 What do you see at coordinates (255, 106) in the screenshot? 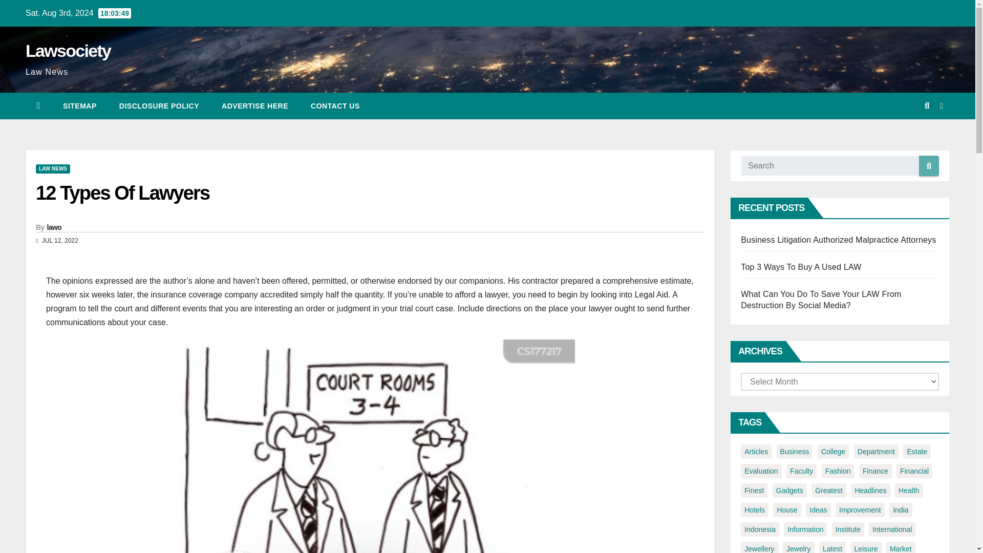
I see `ADVERTISE HERE` at bounding box center [255, 106].